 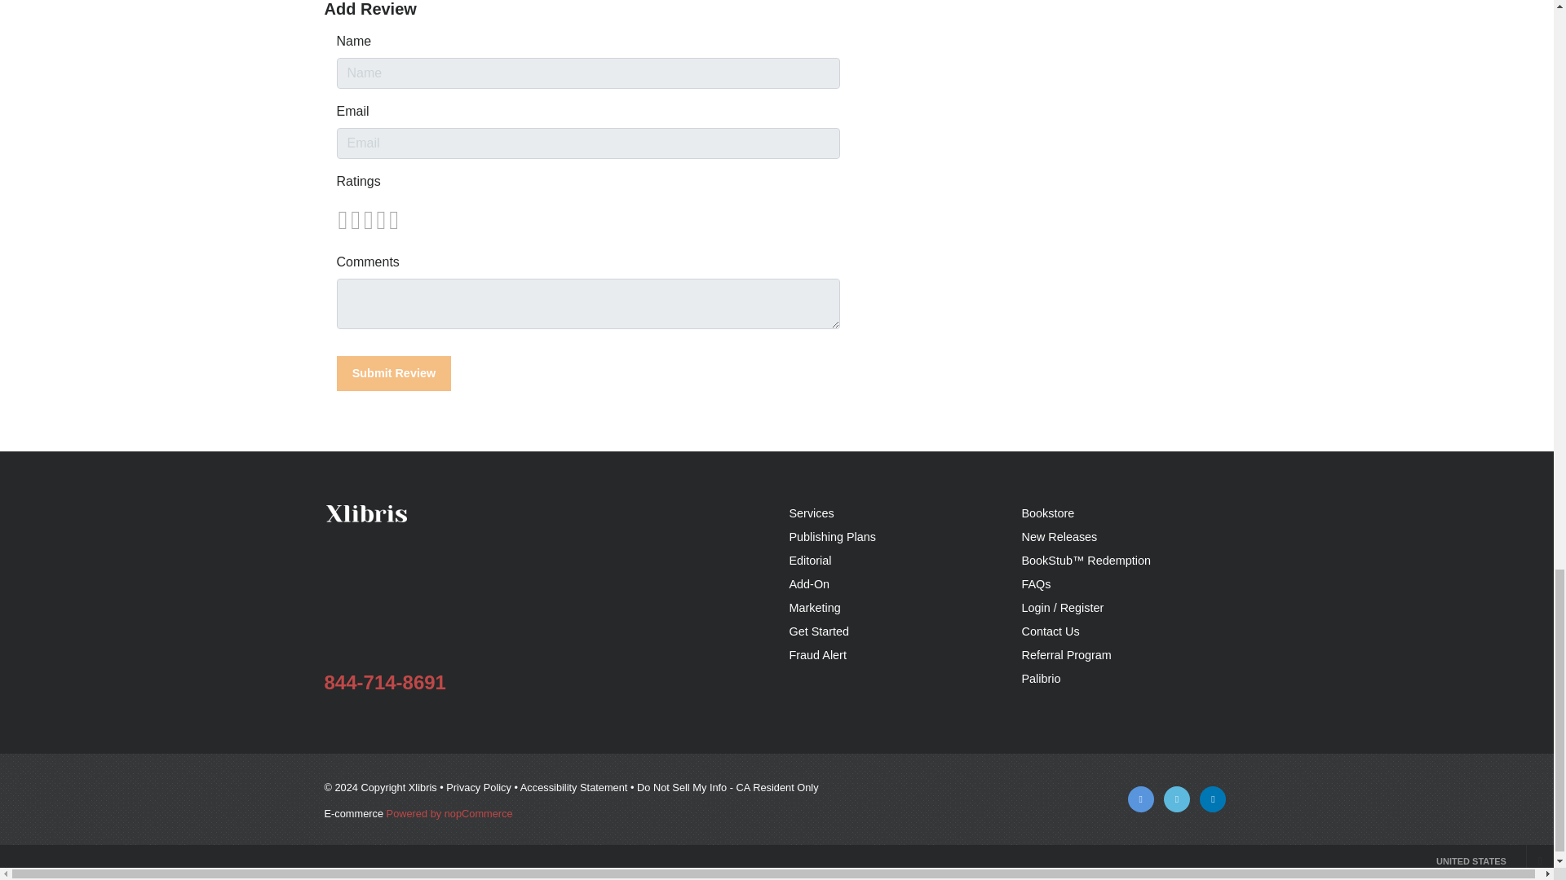 What do you see at coordinates (385, 683) in the screenshot?
I see `844-714-8691` at bounding box center [385, 683].